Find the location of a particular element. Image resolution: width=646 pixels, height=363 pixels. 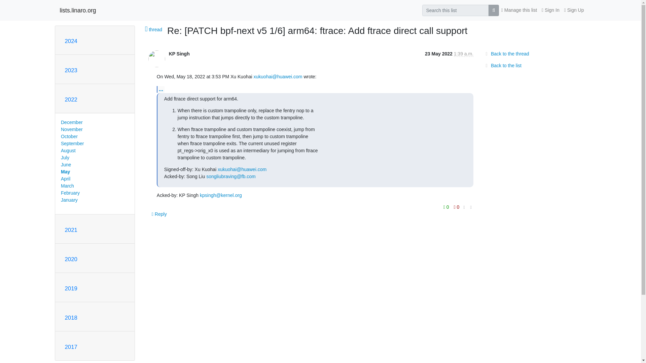

July is located at coordinates (65, 158).